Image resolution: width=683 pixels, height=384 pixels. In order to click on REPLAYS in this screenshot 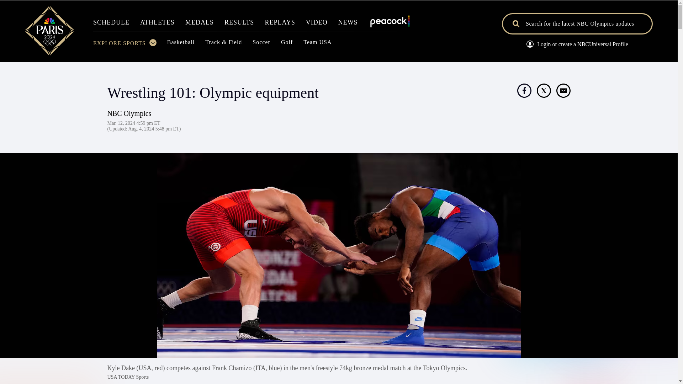, I will do `click(280, 24)`.